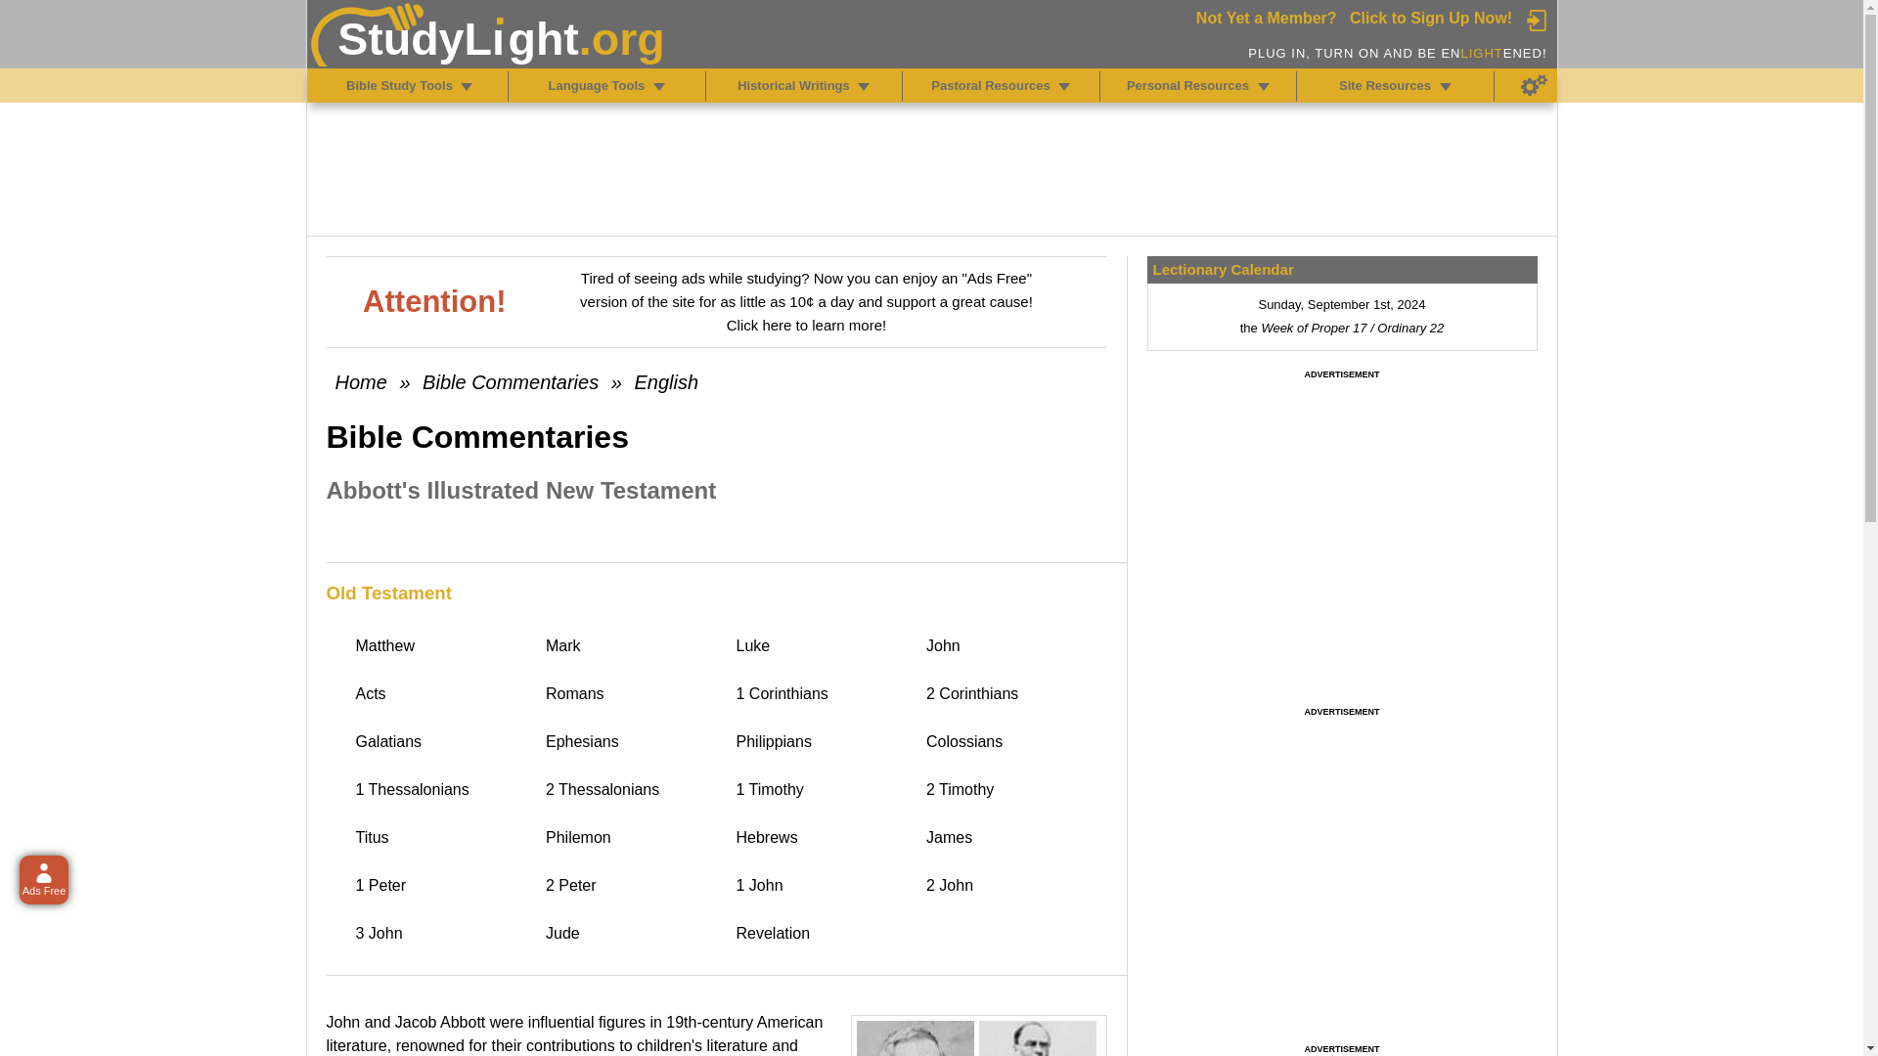 Image resolution: width=1878 pixels, height=1056 pixels. What do you see at coordinates (442, 790) in the screenshot?
I see `1 Thessalonians` at bounding box center [442, 790].